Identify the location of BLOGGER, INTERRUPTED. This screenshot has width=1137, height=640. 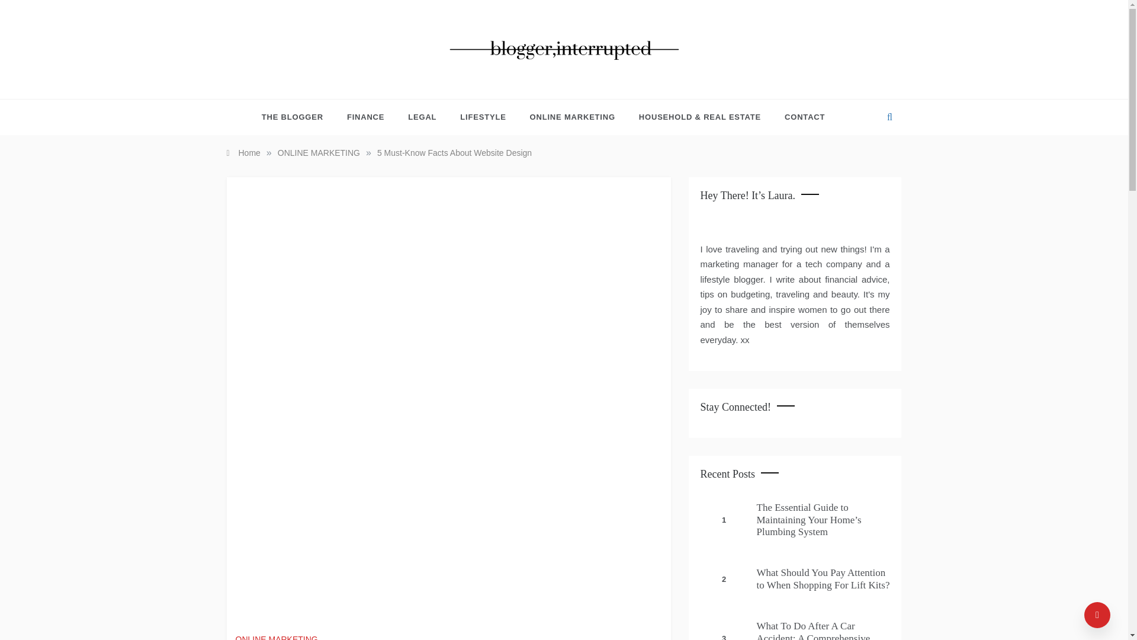
(560, 79).